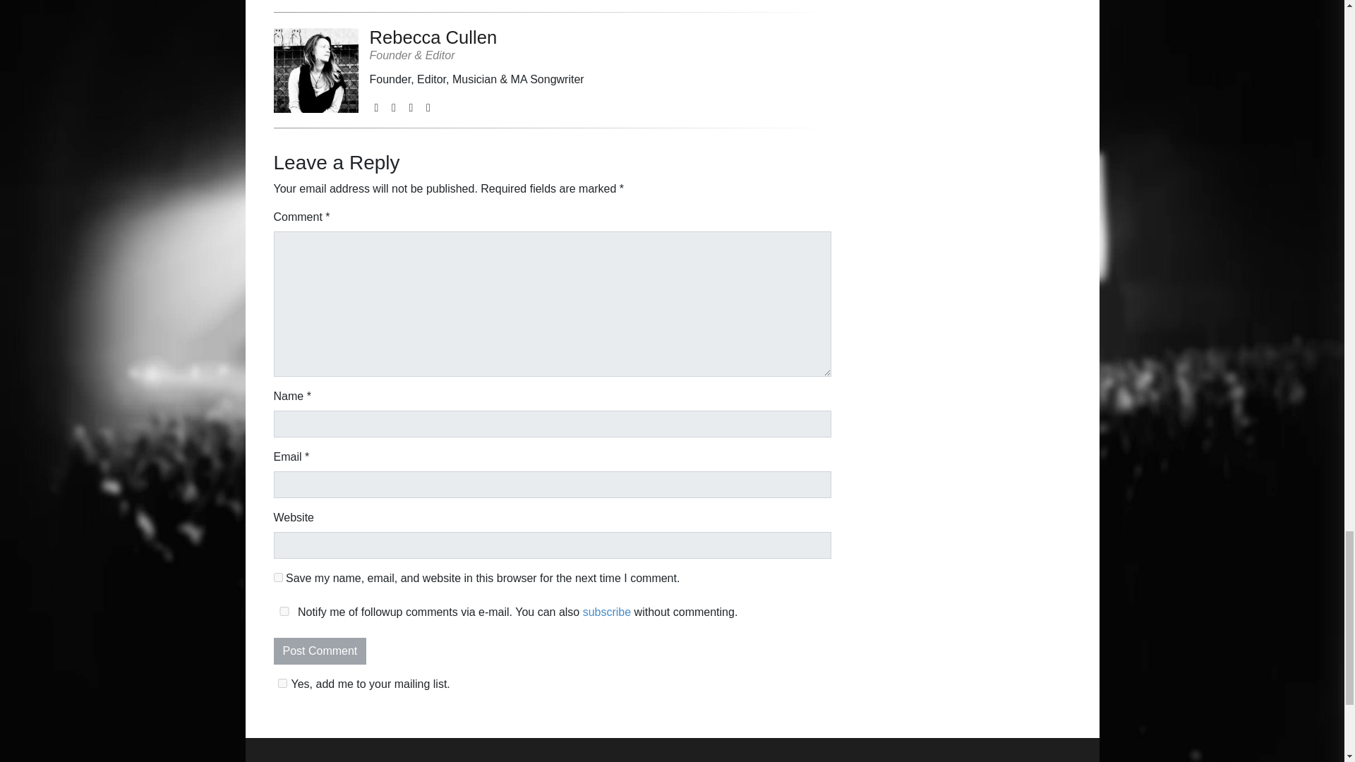  Describe the element at coordinates (320, 651) in the screenshot. I see `Post Comment` at that location.